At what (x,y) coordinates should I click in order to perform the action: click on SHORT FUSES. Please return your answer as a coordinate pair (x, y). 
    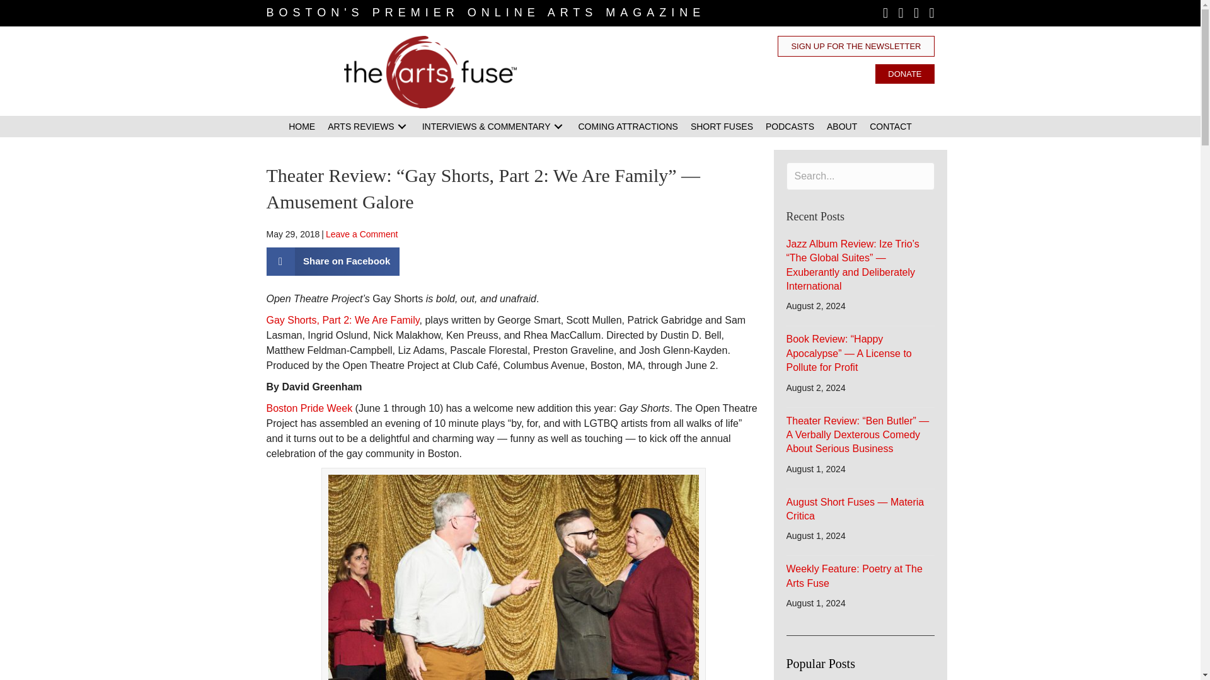
    Looking at the image, I should click on (722, 126).